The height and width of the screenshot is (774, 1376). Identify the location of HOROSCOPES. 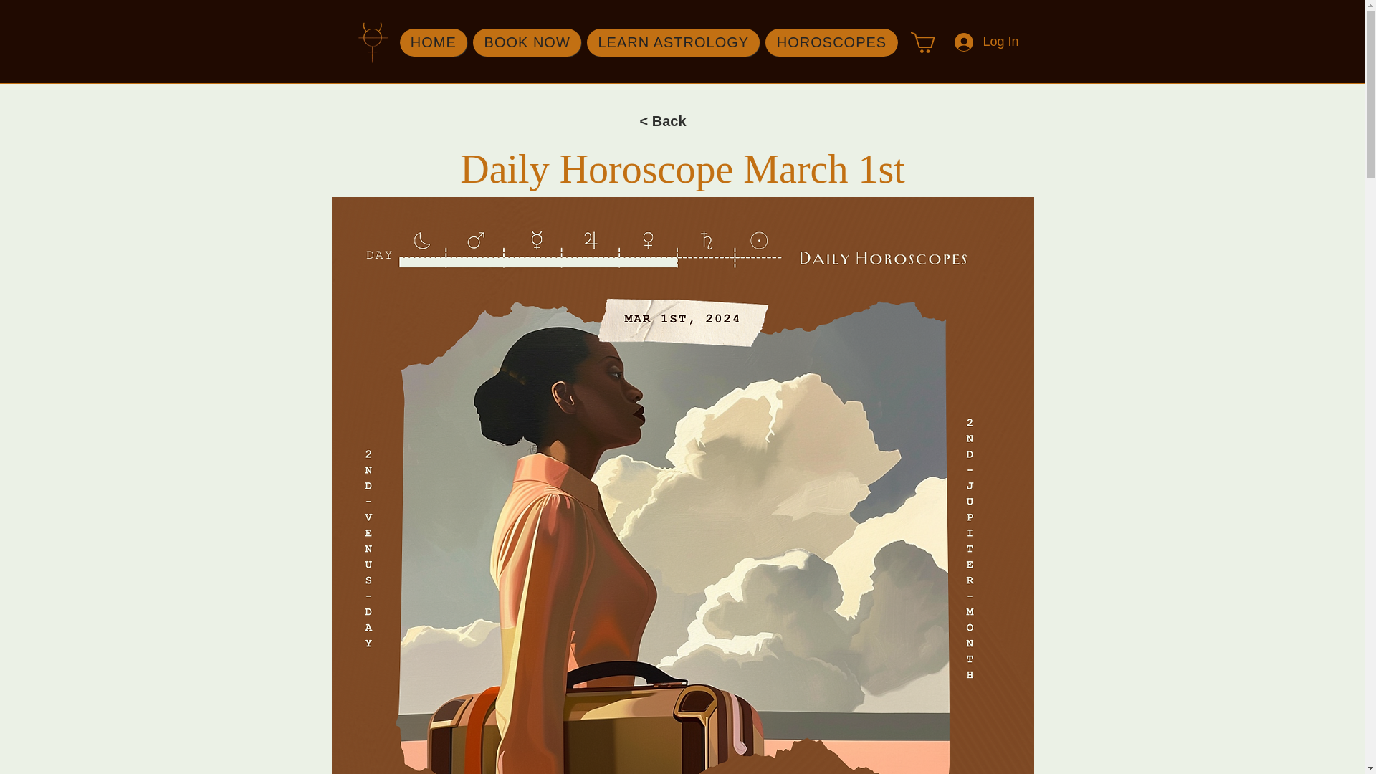
(673, 42).